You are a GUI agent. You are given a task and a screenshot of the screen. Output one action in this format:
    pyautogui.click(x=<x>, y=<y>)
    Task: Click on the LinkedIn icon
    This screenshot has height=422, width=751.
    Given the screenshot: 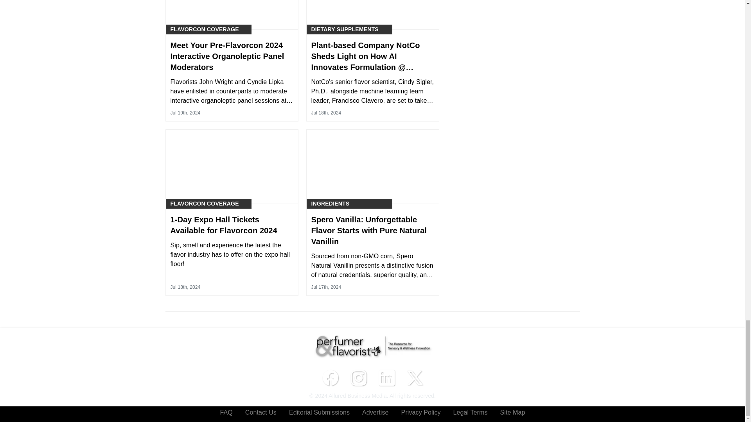 What is the action you would take?
    pyautogui.click(x=386, y=378)
    